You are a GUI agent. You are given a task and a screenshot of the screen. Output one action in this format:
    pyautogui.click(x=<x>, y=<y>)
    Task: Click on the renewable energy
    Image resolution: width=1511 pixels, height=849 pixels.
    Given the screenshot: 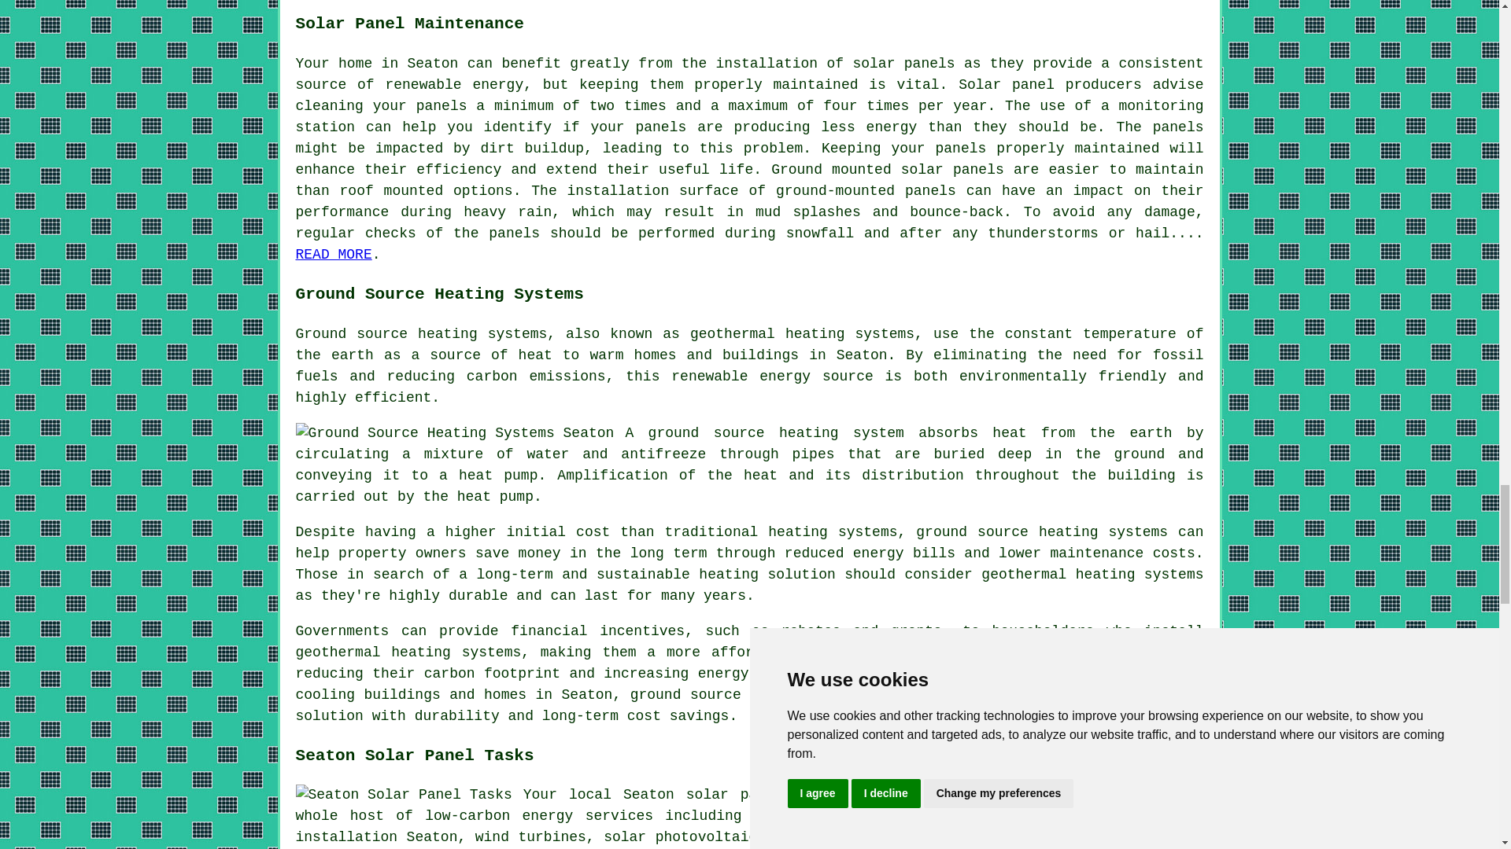 What is the action you would take?
    pyautogui.click(x=453, y=85)
    